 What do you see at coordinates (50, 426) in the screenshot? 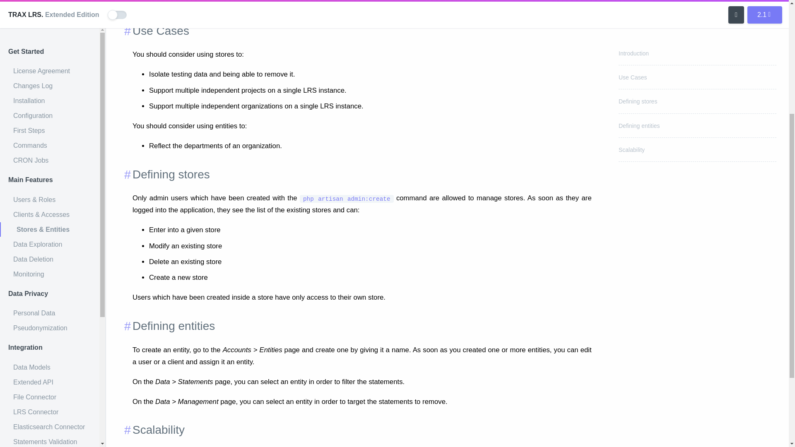
I see `Plugins` at bounding box center [50, 426].